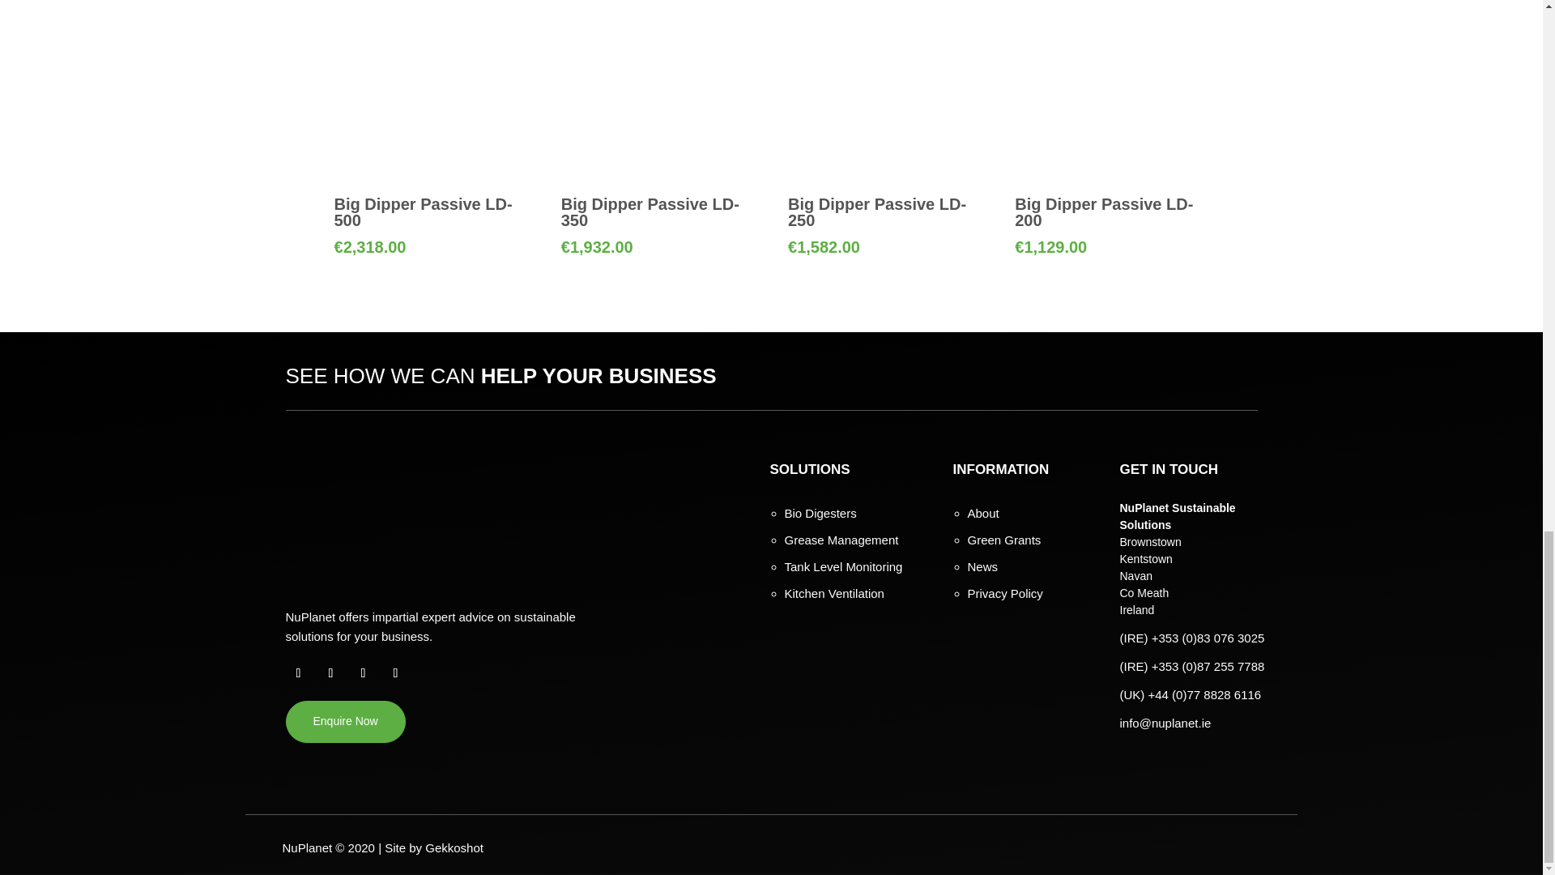  Describe the element at coordinates (363, 672) in the screenshot. I see `Follow on Instagram` at that location.